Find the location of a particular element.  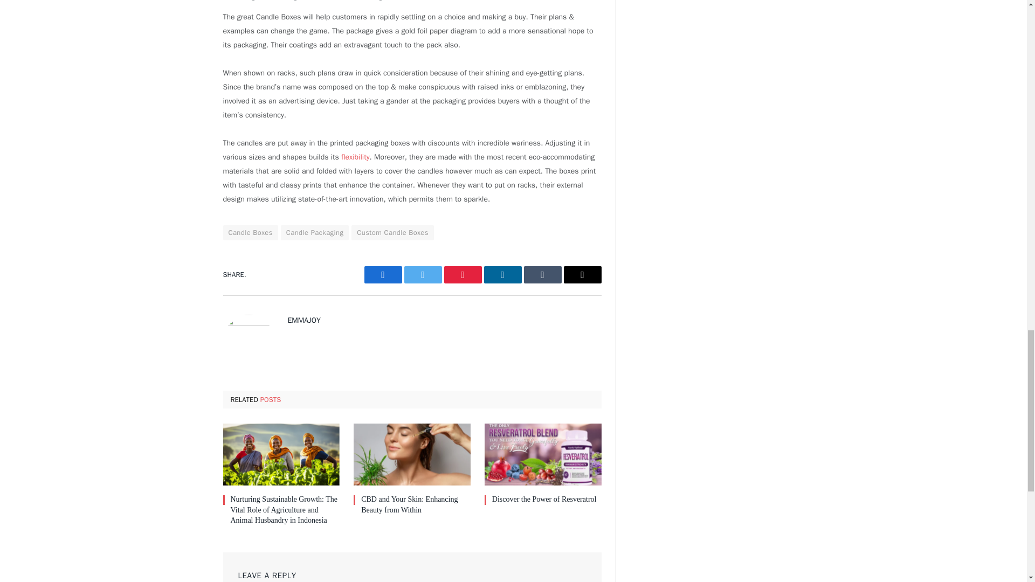

flexibility is located at coordinates (355, 157).